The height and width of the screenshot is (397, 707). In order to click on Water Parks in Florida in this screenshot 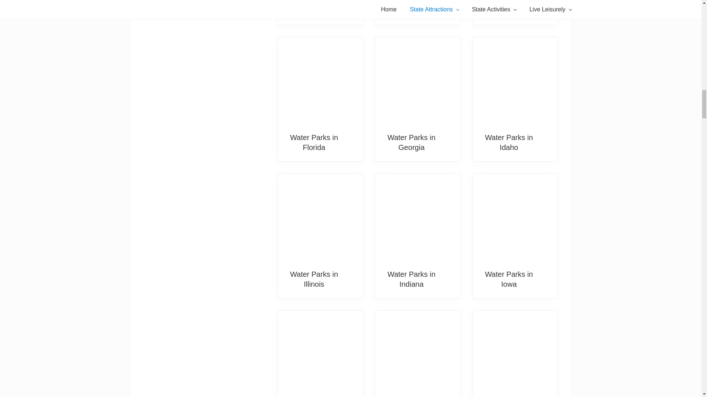, I will do `click(320, 82)`.